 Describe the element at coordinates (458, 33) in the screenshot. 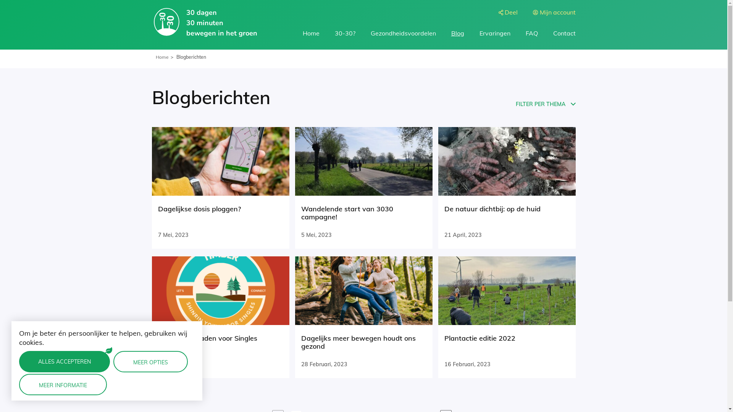

I see `Blog` at that location.